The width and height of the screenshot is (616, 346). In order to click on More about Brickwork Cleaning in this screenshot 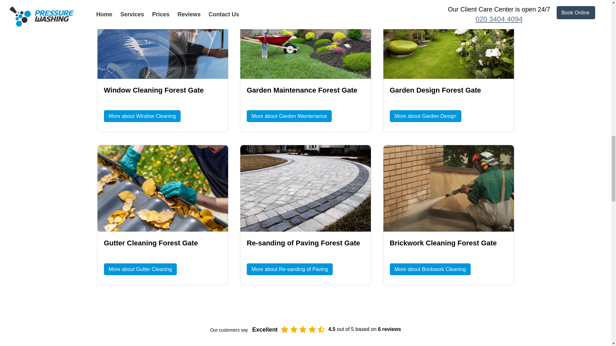, I will do `click(430, 269)`.